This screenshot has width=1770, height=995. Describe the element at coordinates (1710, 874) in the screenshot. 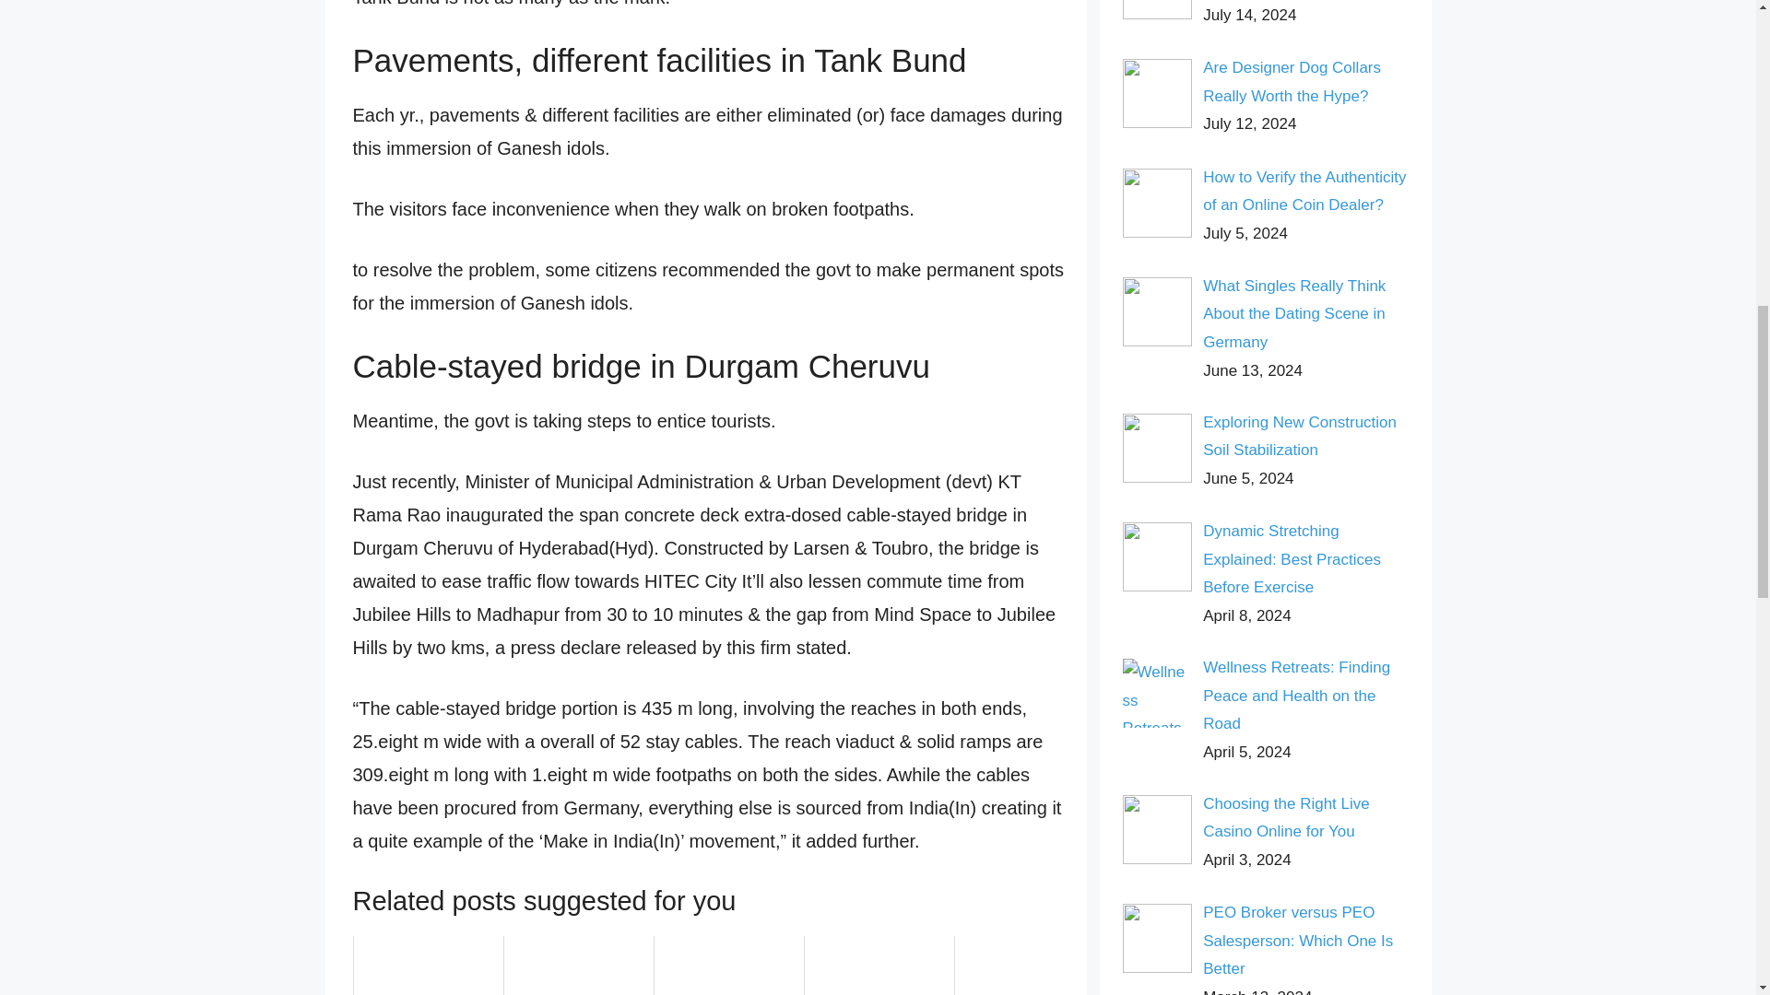

I see `Scroll back to top` at that location.